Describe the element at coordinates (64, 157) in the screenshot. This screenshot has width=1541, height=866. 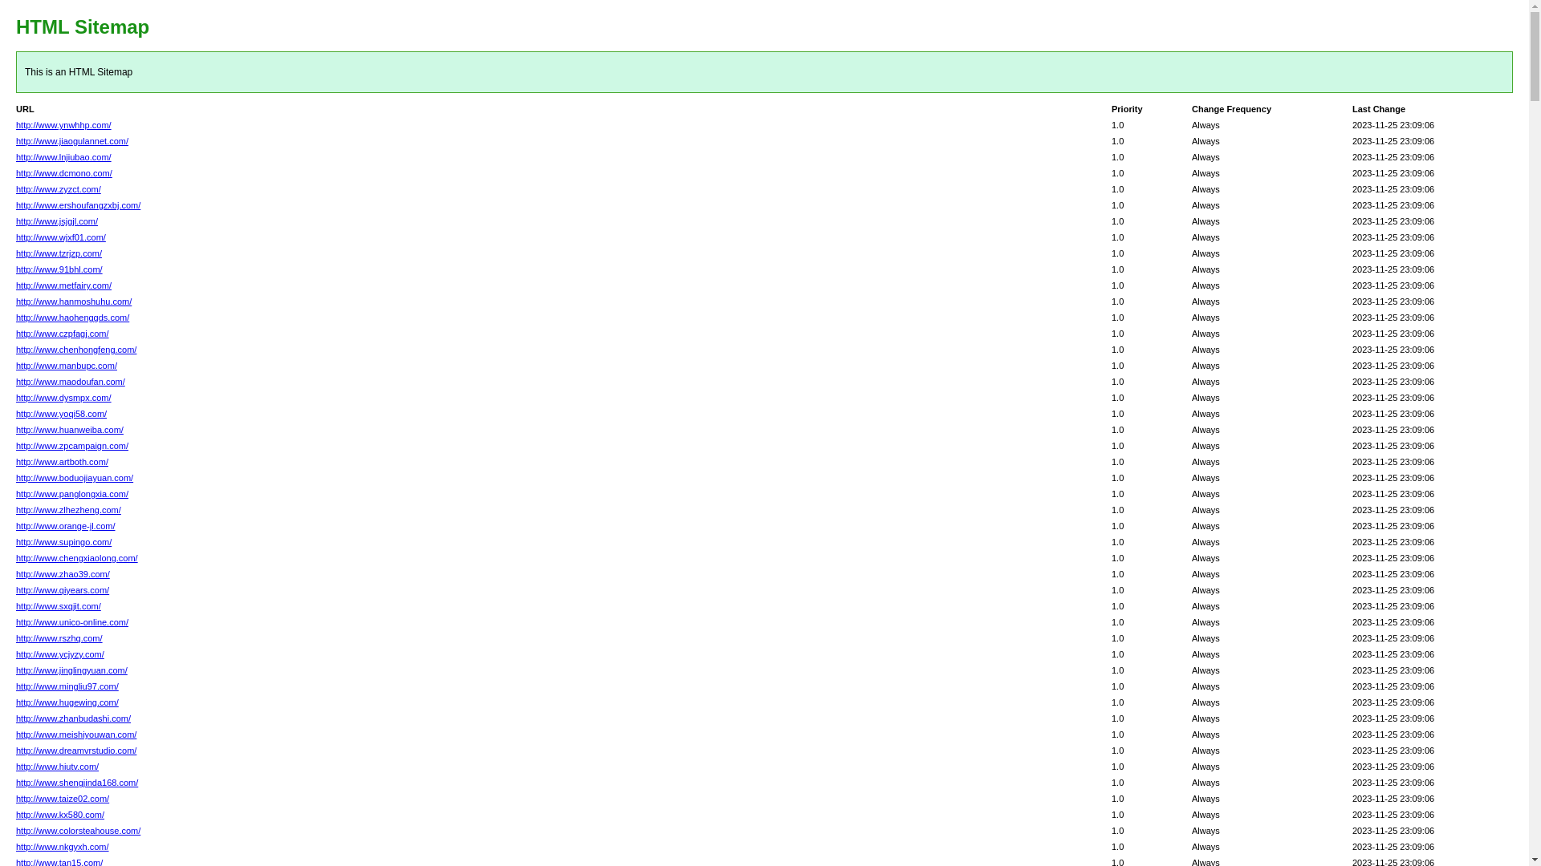
I see `http://www.lnjiubao.com/` at that location.